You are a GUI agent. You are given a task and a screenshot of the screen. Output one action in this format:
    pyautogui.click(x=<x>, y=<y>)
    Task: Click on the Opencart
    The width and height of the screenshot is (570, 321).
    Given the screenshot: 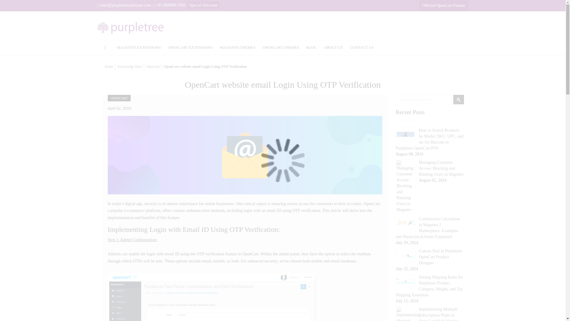 What is the action you would take?
    pyautogui.click(x=153, y=67)
    